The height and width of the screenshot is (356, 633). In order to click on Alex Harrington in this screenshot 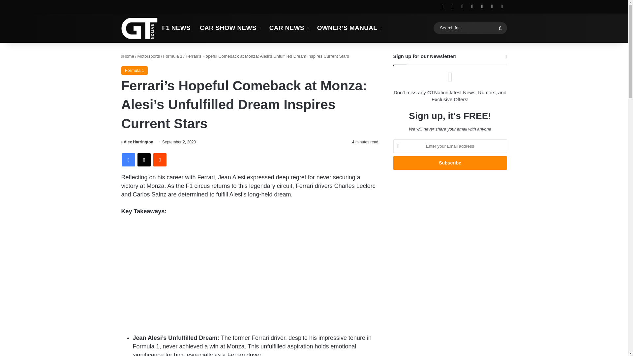, I will do `click(137, 142)`.